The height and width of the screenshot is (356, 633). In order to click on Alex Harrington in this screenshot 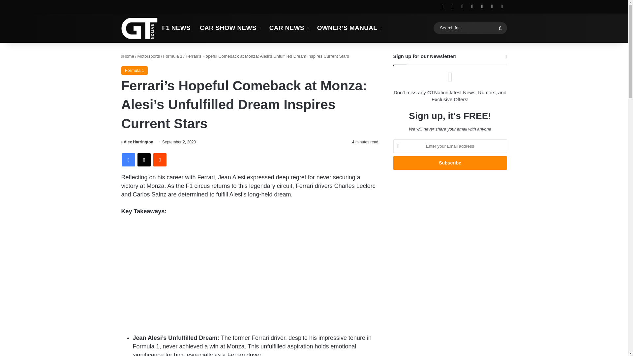, I will do `click(137, 142)`.